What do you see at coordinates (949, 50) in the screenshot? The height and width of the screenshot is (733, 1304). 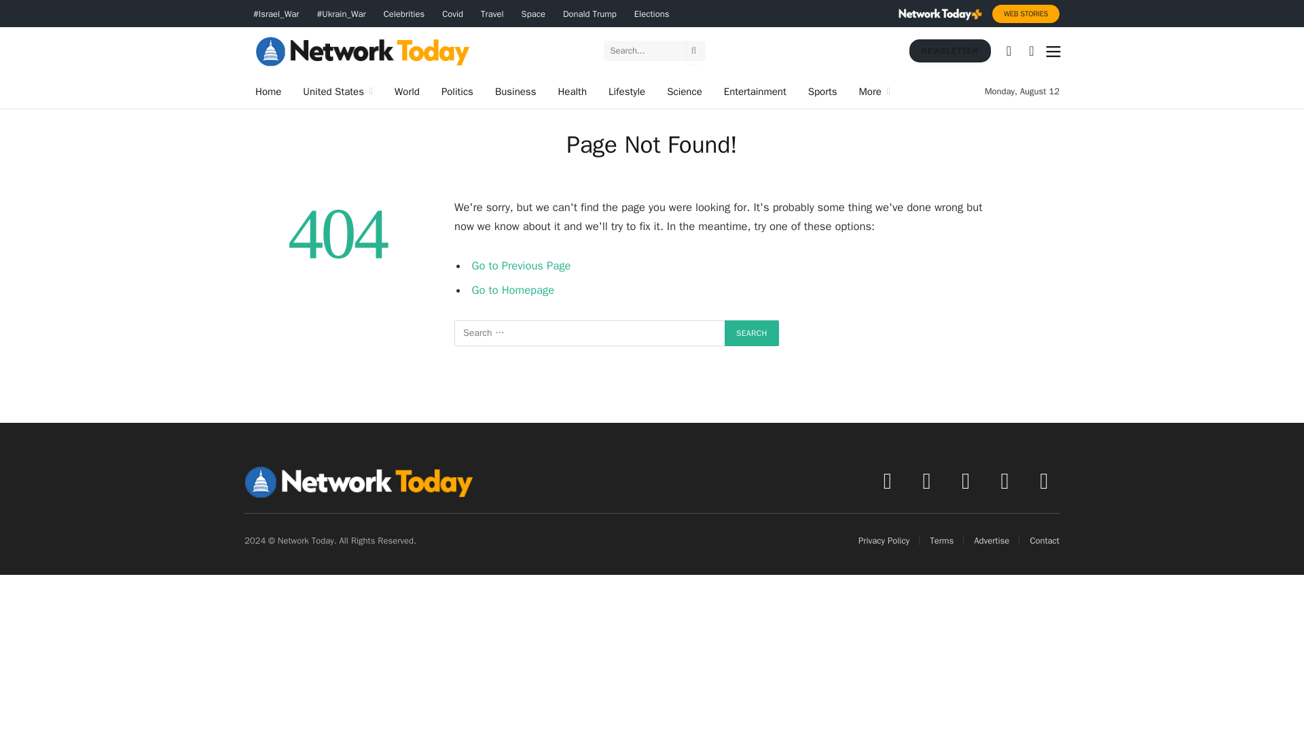 I see `NEWSLETTER` at bounding box center [949, 50].